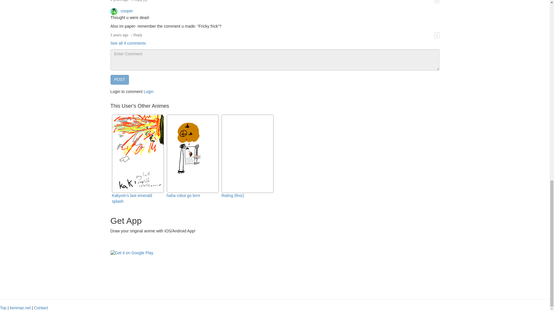 This screenshot has height=311, width=554. I want to click on Kakyoin's last emerald splash, so click(132, 198).